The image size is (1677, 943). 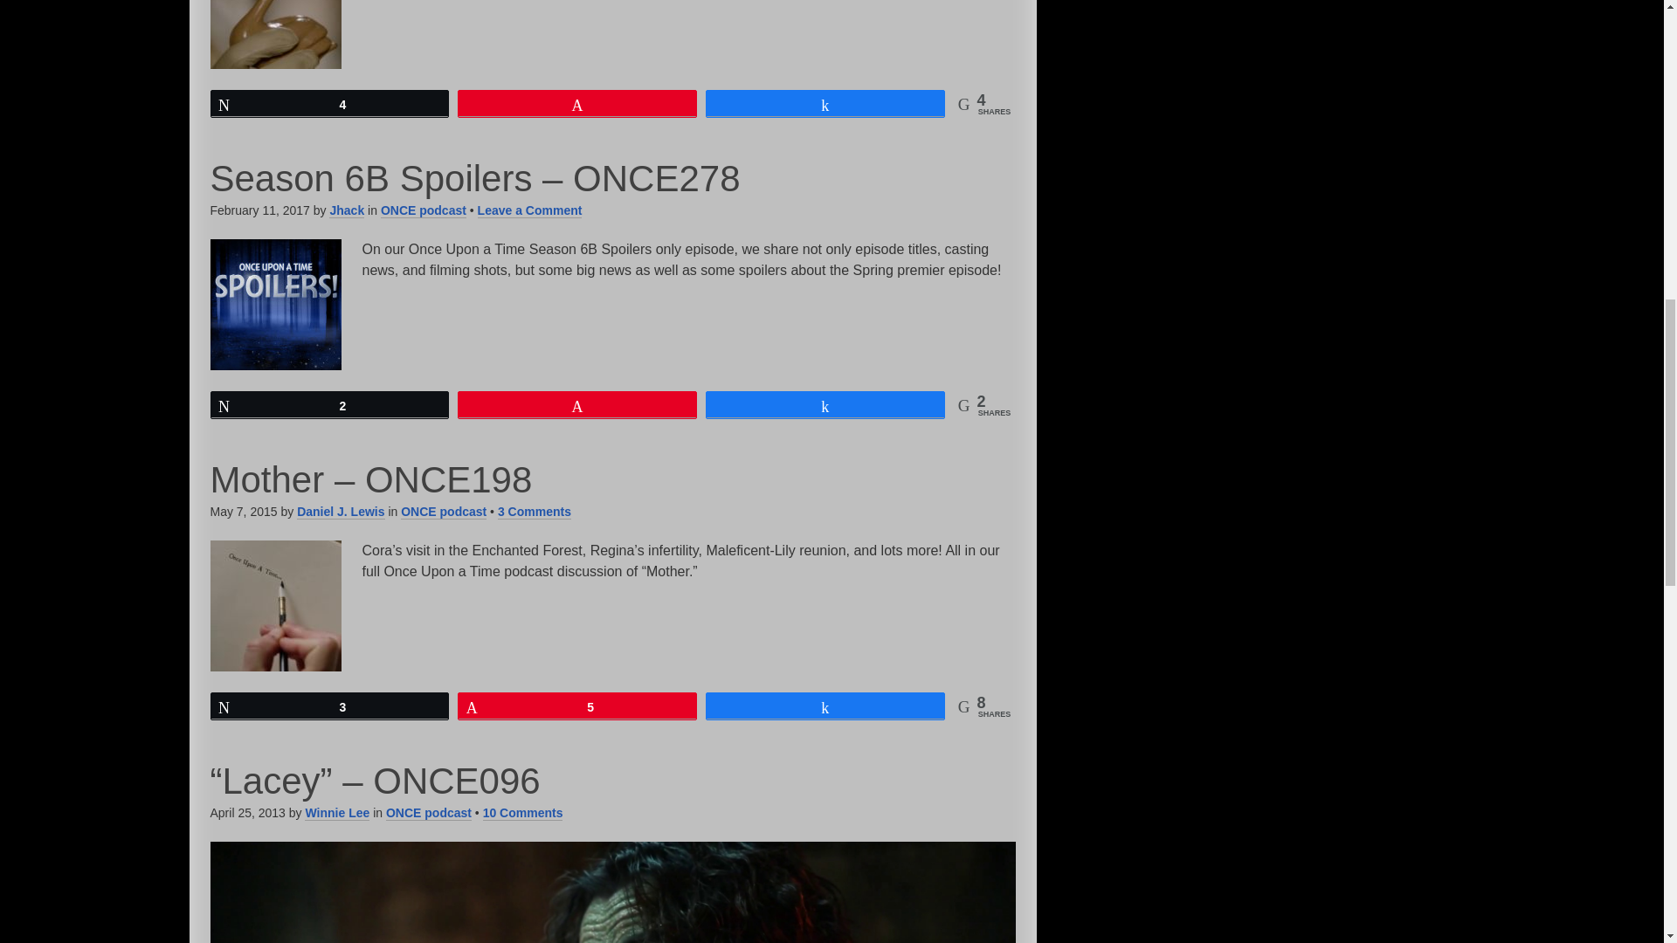 What do you see at coordinates (330, 103) in the screenshot?
I see `4` at bounding box center [330, 103].